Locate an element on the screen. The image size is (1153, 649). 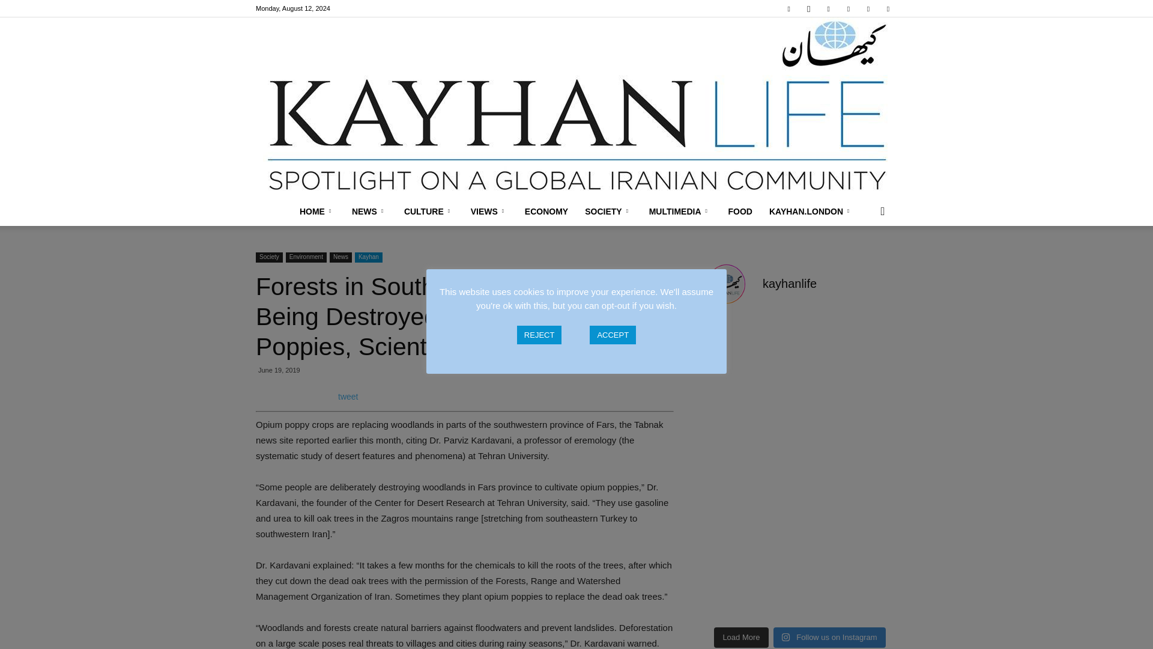
Youtube is located at coordinates (888, 8).